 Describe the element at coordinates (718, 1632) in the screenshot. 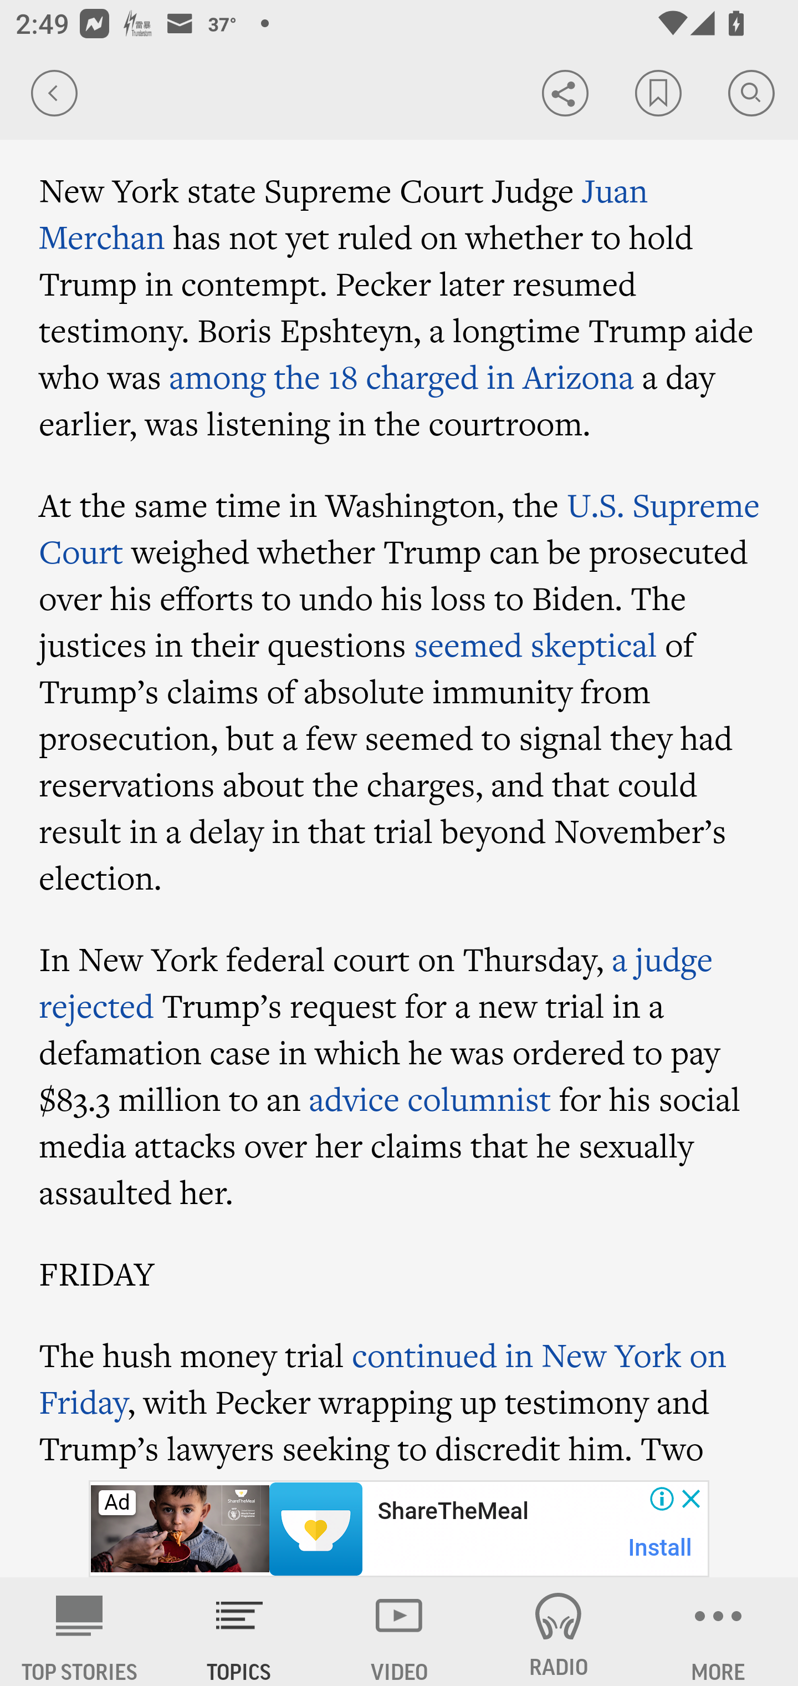

I see `MORE` at that location.